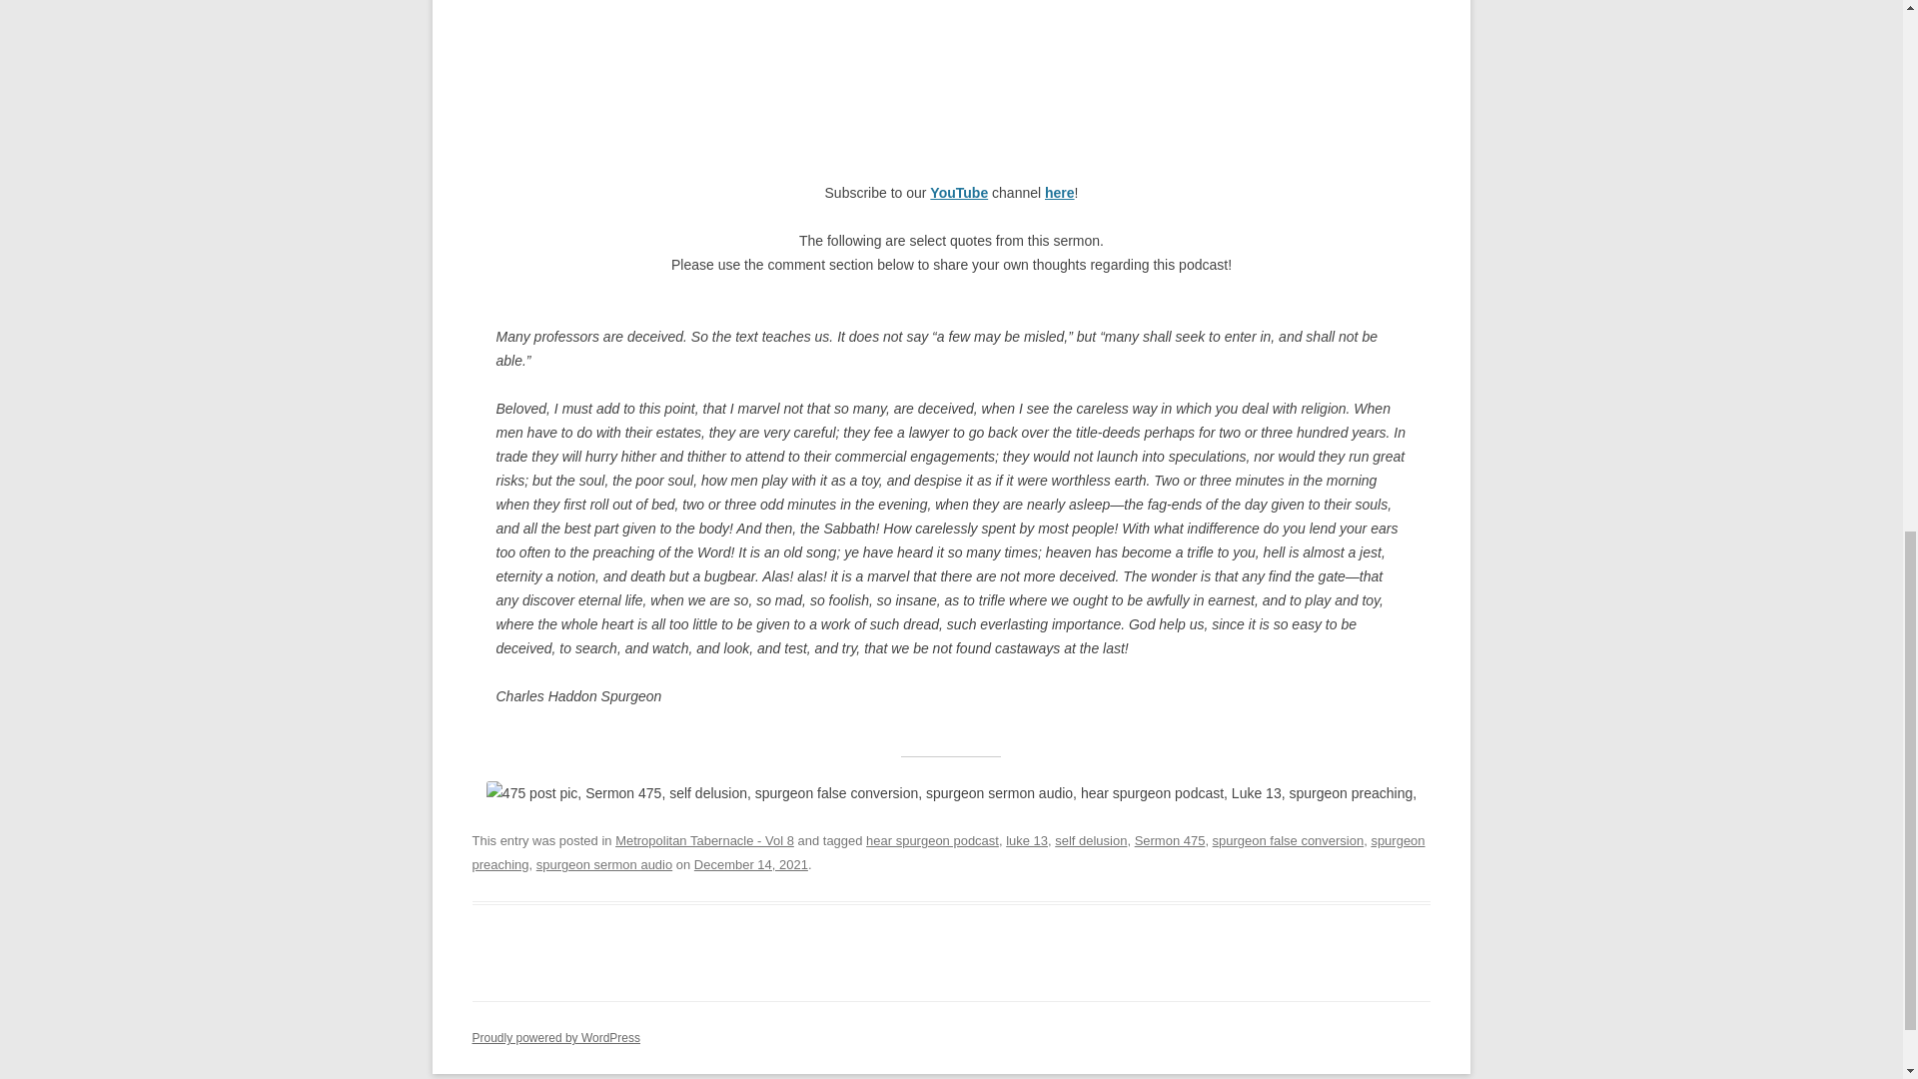 This screenshot has width=1918, height=1079. What do you see at coordinates (555, 1038) in the screenshot?
I see `Semantic Personal Publishing Platform` at bounding box center [555, 1038].